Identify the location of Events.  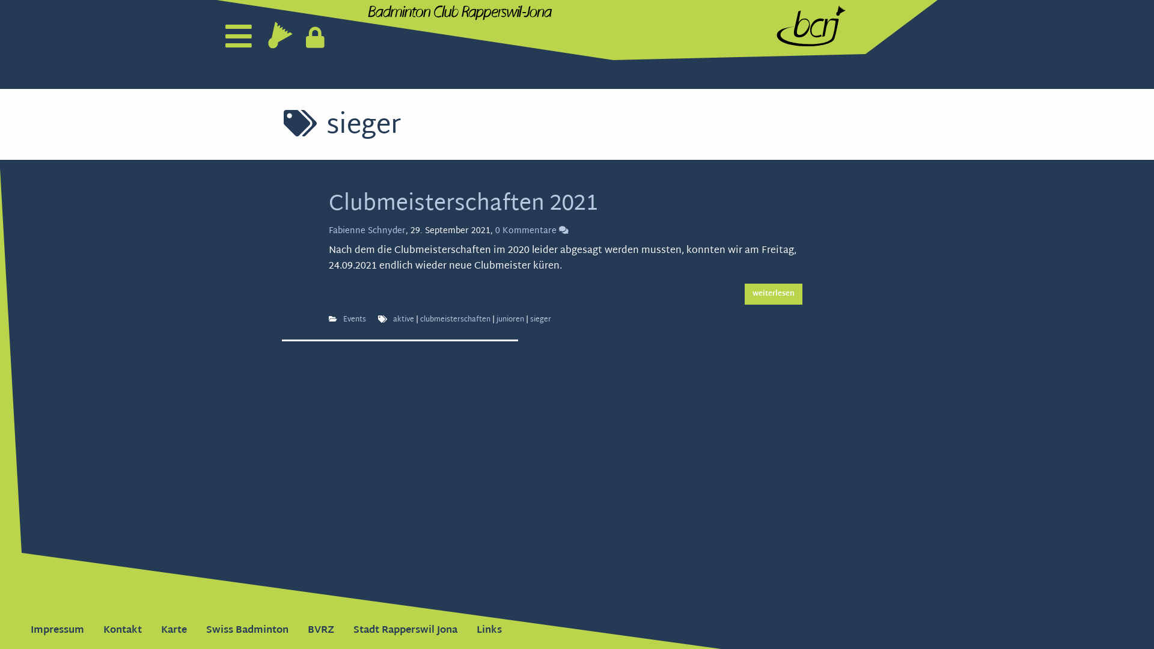
(355, 320).